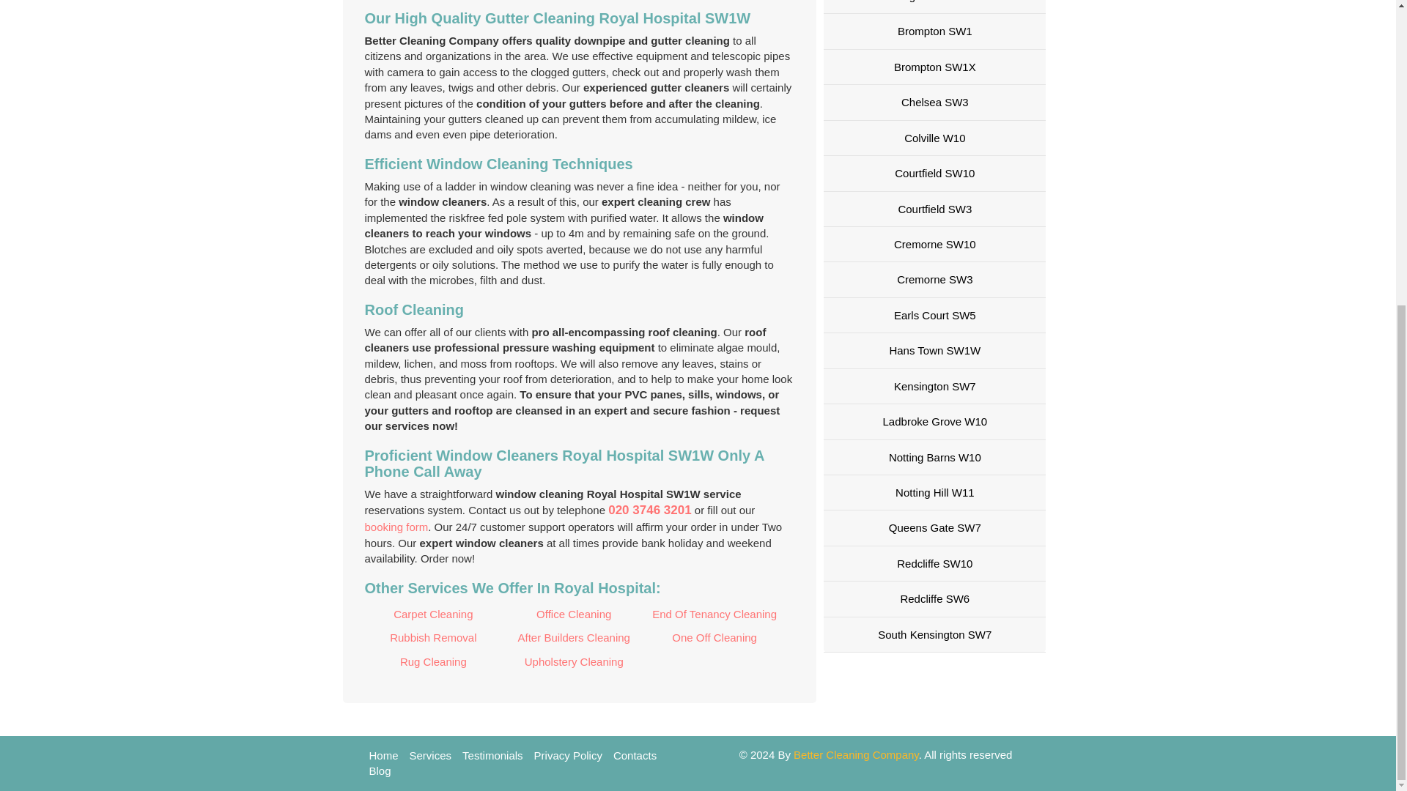  What do you see at coordinates (714, 637) in the screenshot?
I see `One Off Cleaning` at bounding box center [714, 637].